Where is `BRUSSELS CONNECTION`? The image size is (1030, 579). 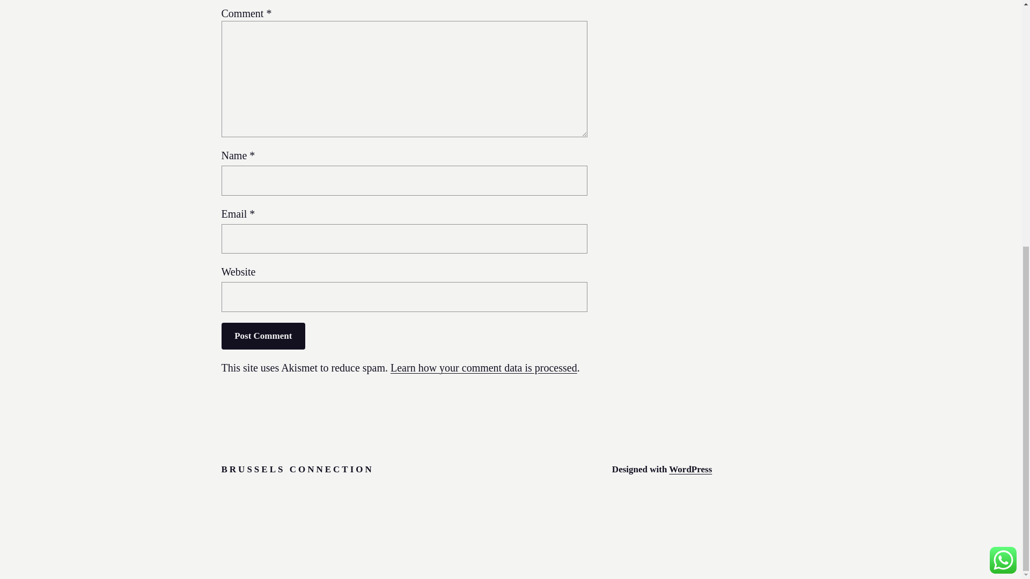 BRUSSELS CONNECTION is located at coordinates (297, 469).